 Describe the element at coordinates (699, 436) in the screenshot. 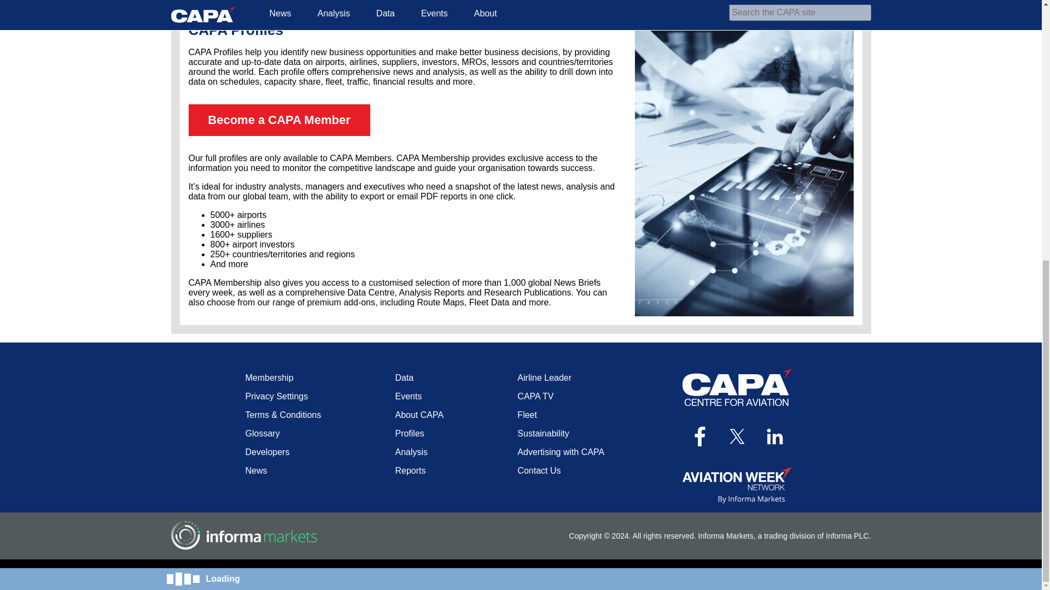

I see `CAPA on Facebook` at that location.